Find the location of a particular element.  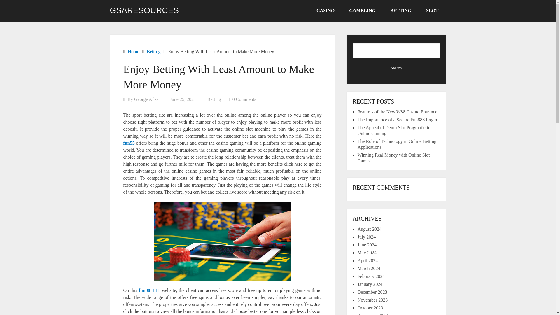

0 Comments is located at coordinates (244, 99).